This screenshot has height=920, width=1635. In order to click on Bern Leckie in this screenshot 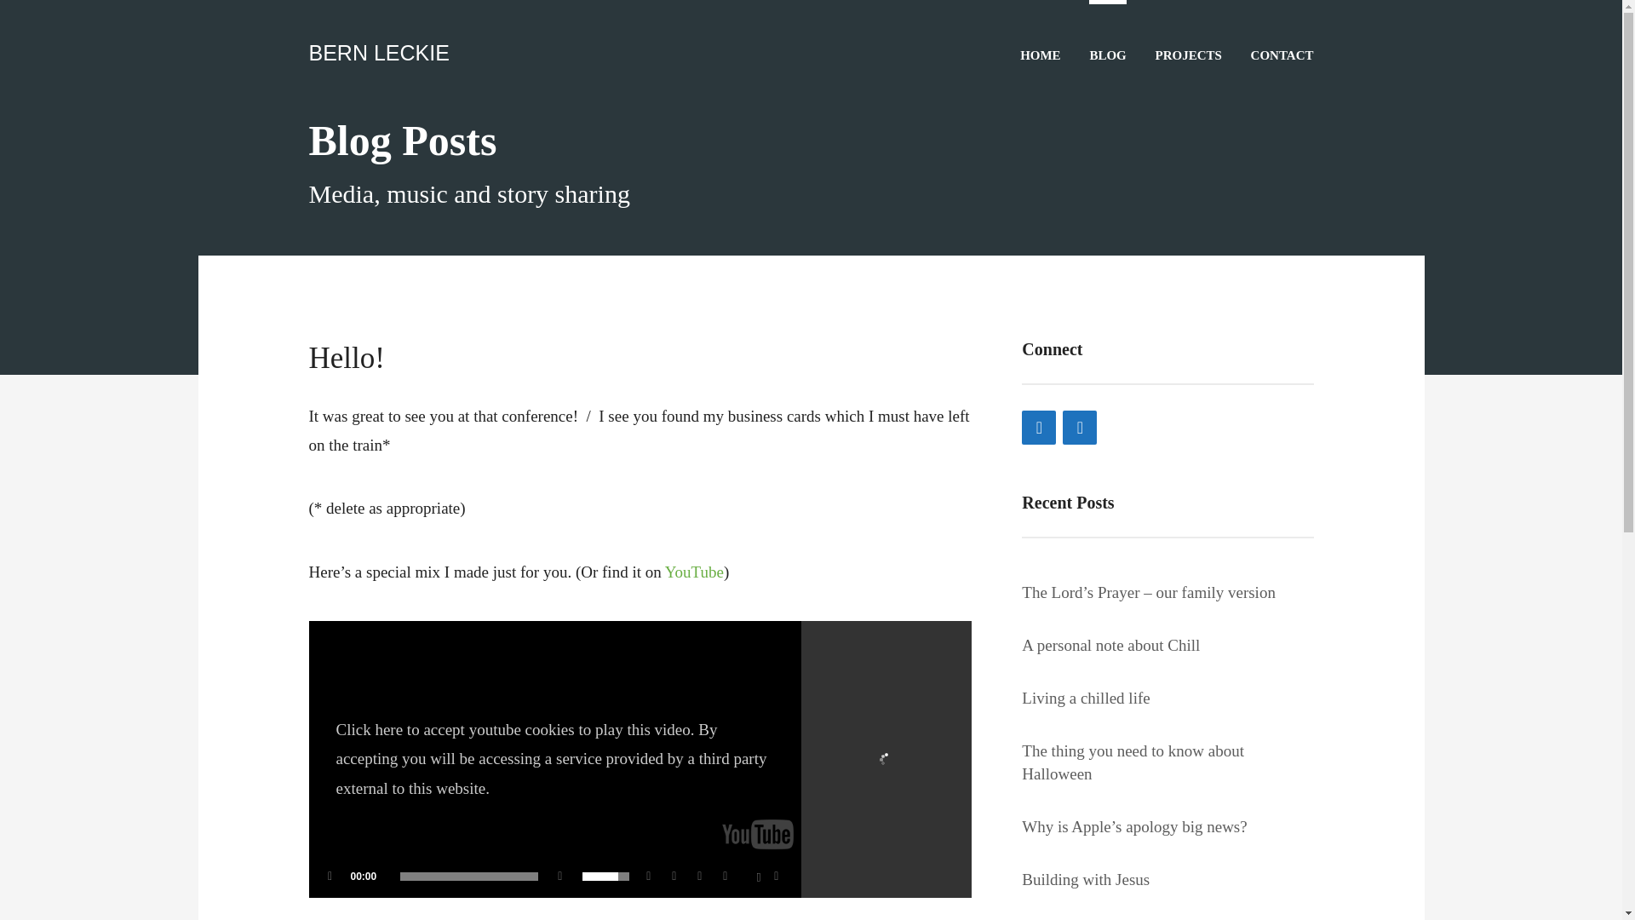, I will do `click(378, 52)`.